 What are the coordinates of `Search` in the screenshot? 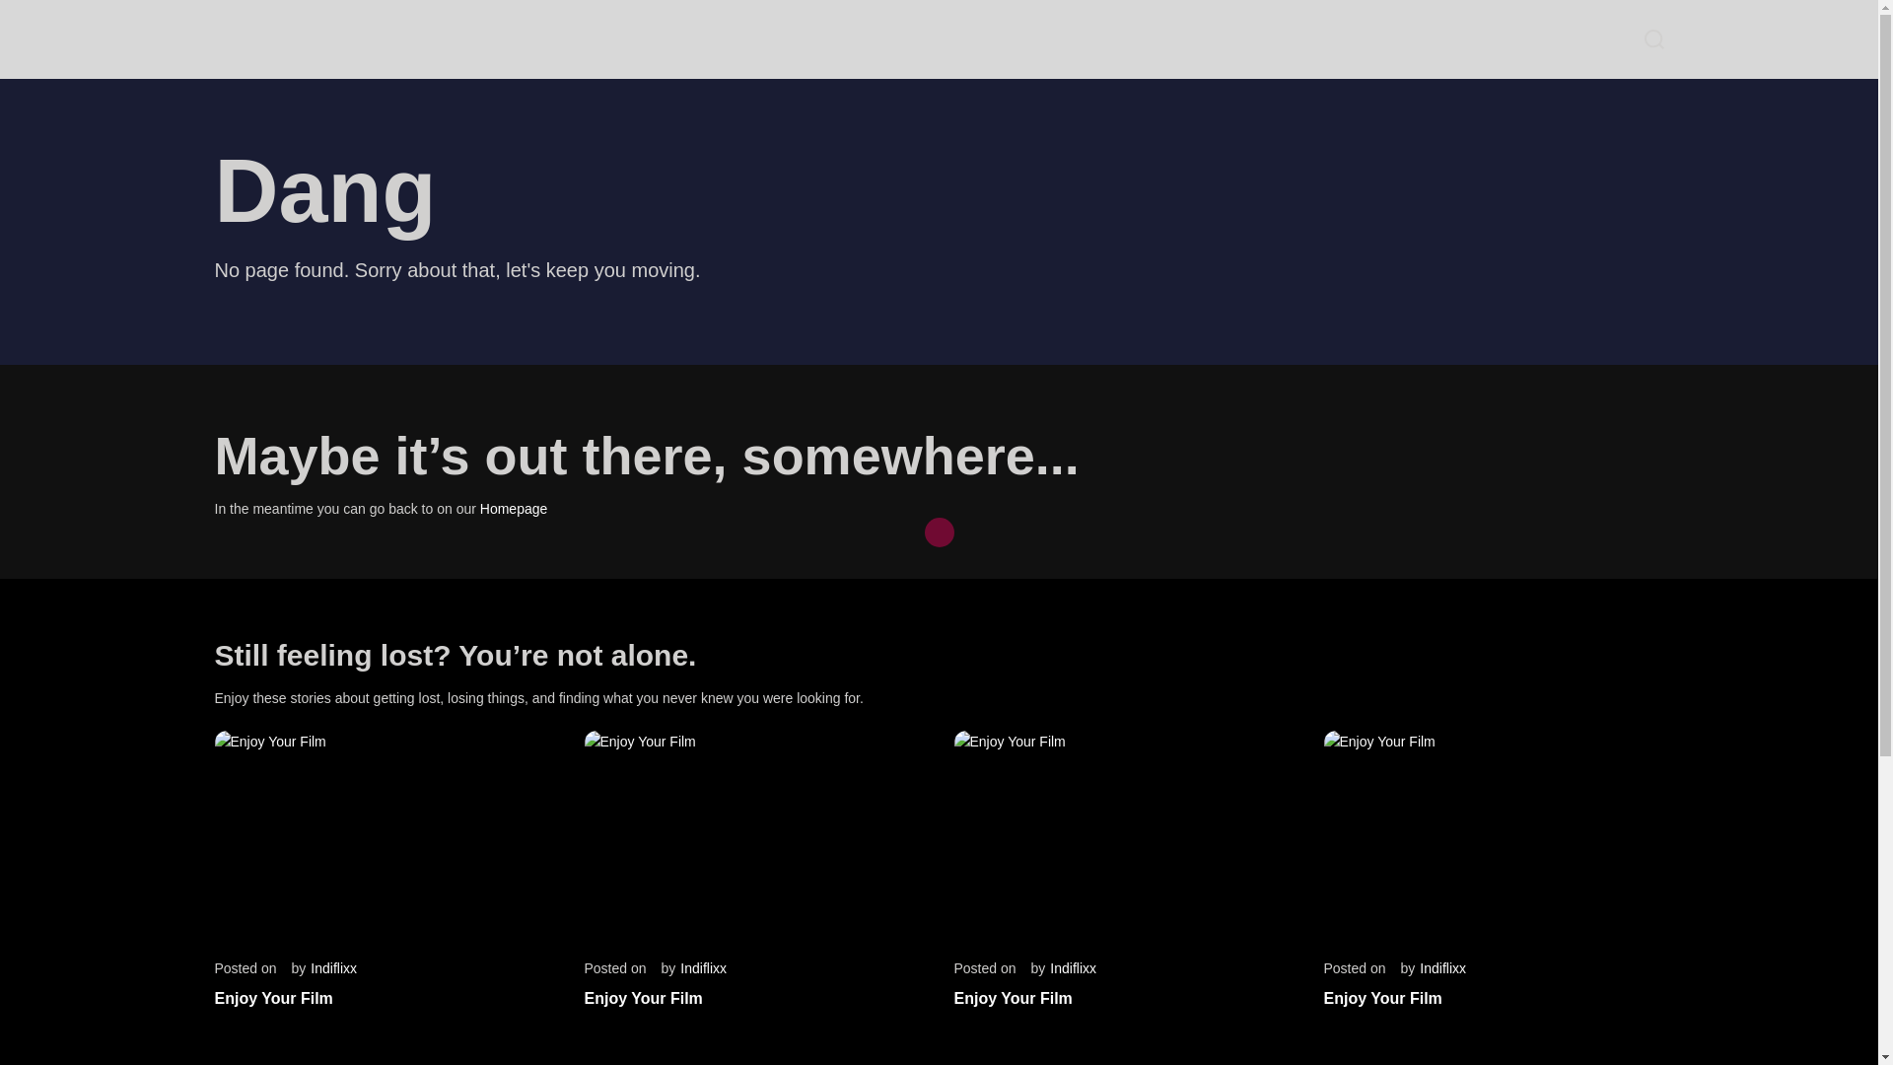 It's located at (1654, 39).